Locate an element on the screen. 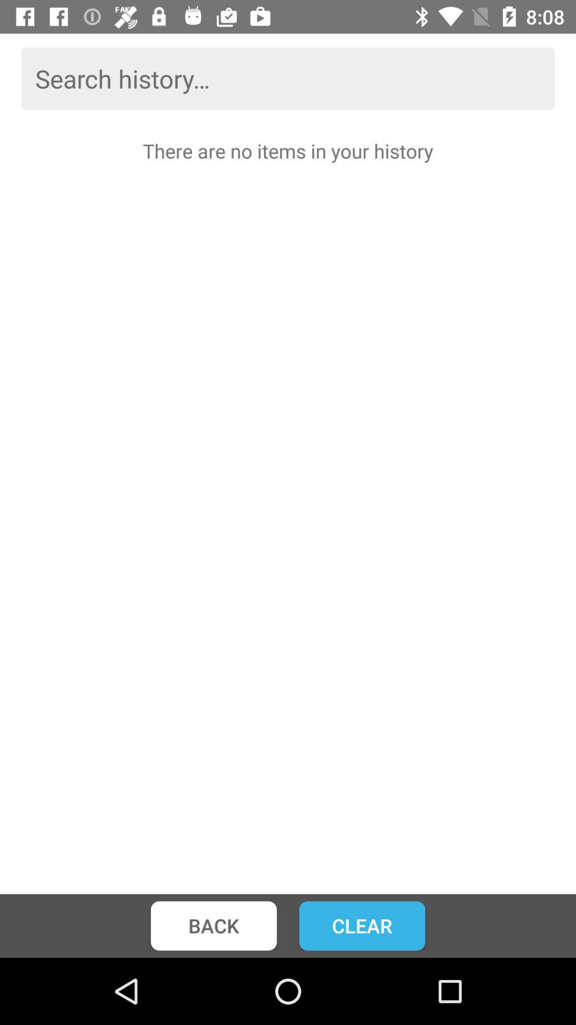 The image size is (576, 1025). scroll to back item is located at coordinates (213, 926).